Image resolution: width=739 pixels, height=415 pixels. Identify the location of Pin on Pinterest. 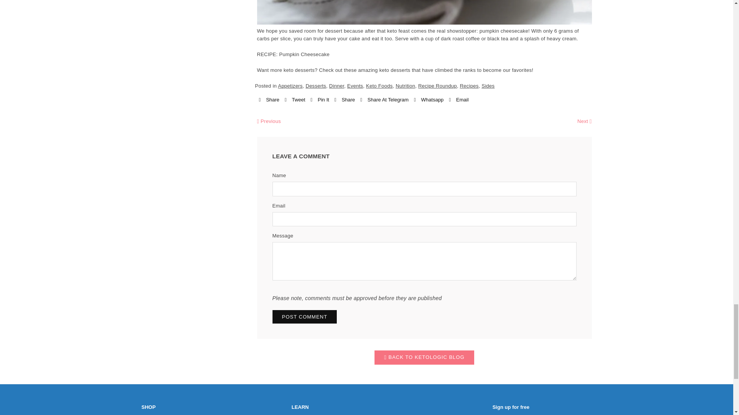
(319, 100).